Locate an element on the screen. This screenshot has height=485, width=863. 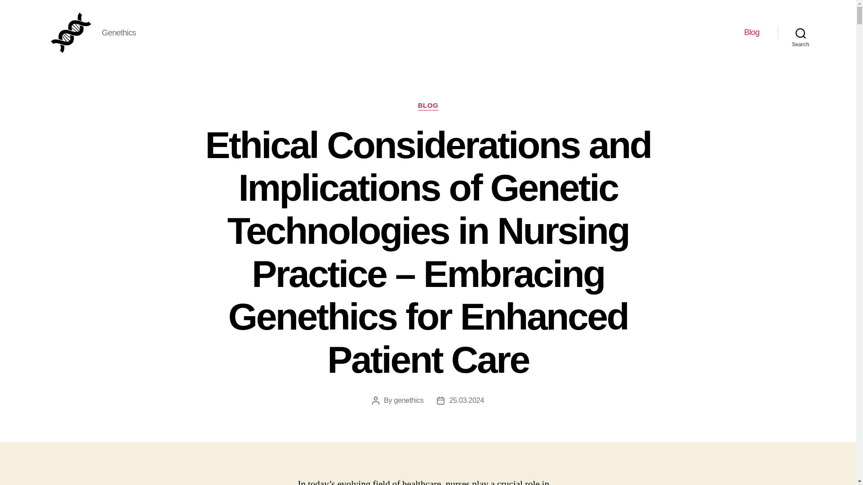
Blog is located at coordinates (752, 32).